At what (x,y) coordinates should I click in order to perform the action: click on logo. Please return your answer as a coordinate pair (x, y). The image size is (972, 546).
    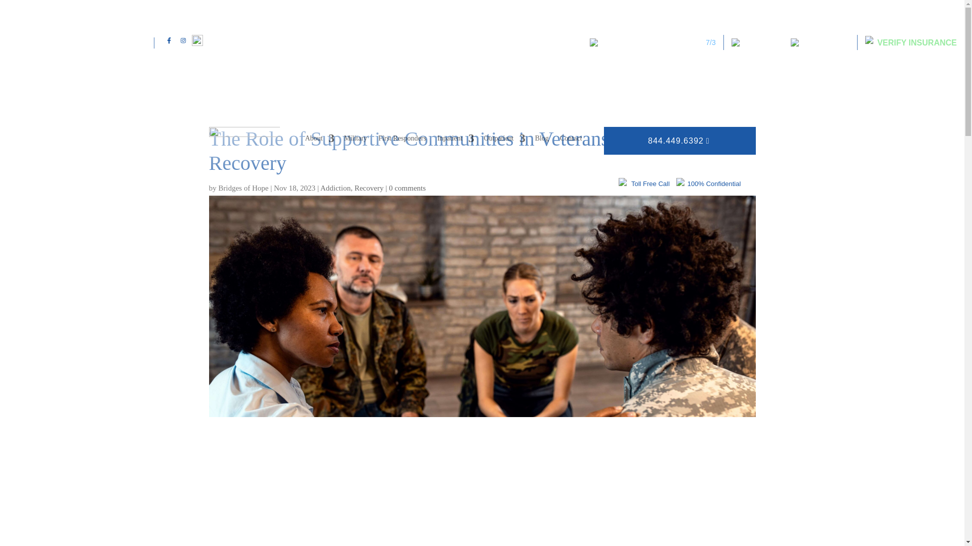
    Looking at the image, I should click on (244, 146).